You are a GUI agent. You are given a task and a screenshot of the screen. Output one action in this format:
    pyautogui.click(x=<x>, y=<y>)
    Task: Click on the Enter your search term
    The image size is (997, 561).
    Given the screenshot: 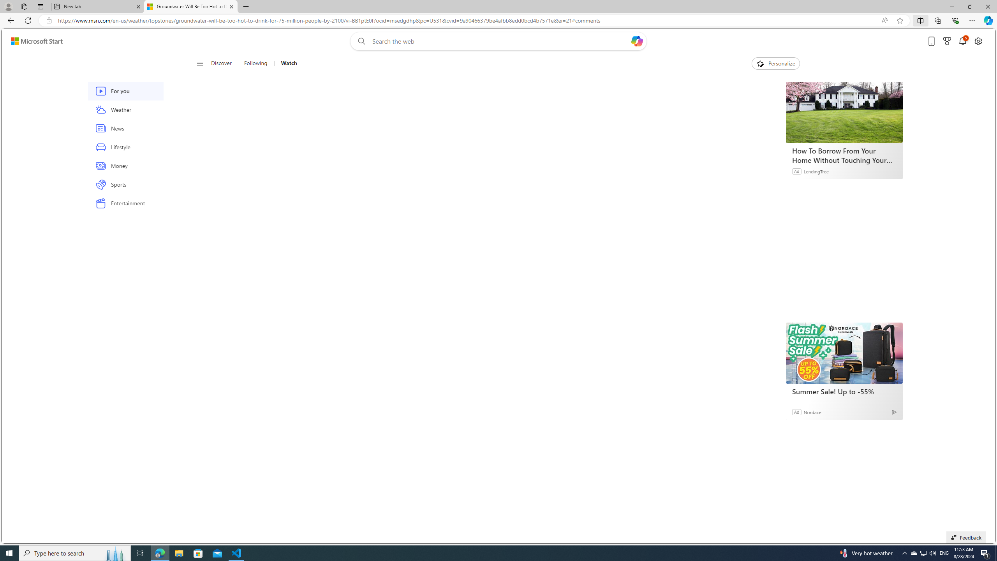 What is the action you would take?
    pyautogui.click(x=500, y=41)
    